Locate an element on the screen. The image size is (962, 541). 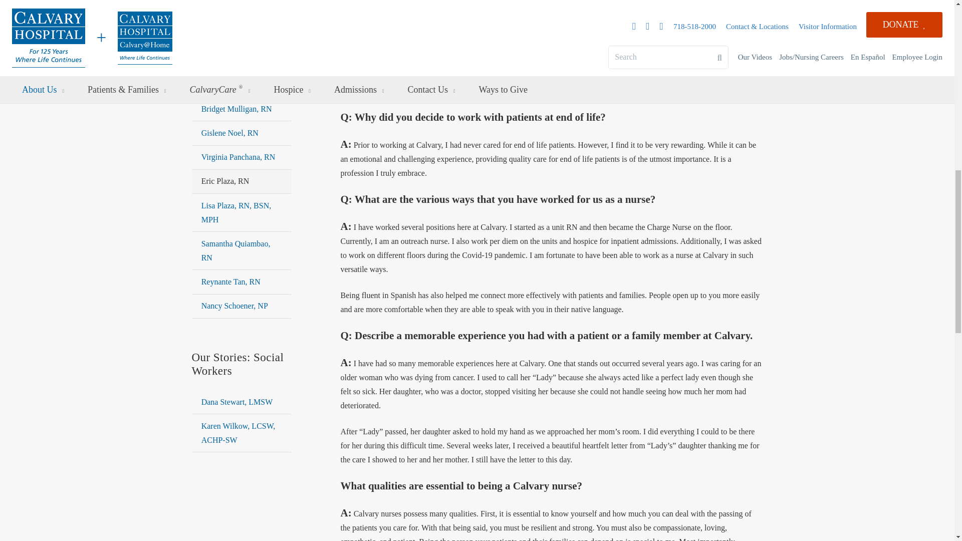
Back to top is located at coordinates (934, 17).